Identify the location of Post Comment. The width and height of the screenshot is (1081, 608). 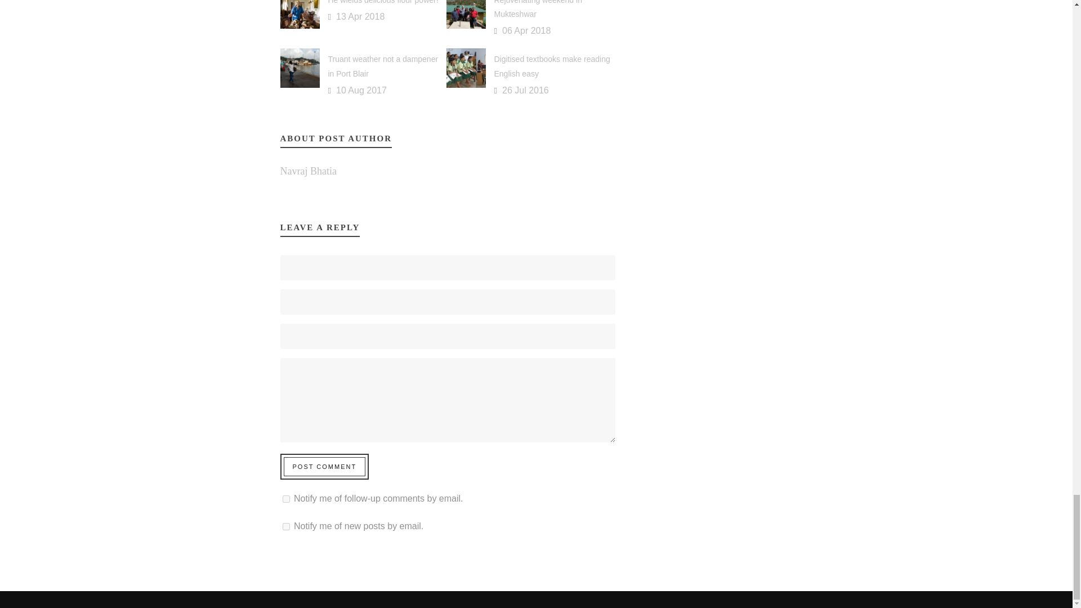
(324, 466).